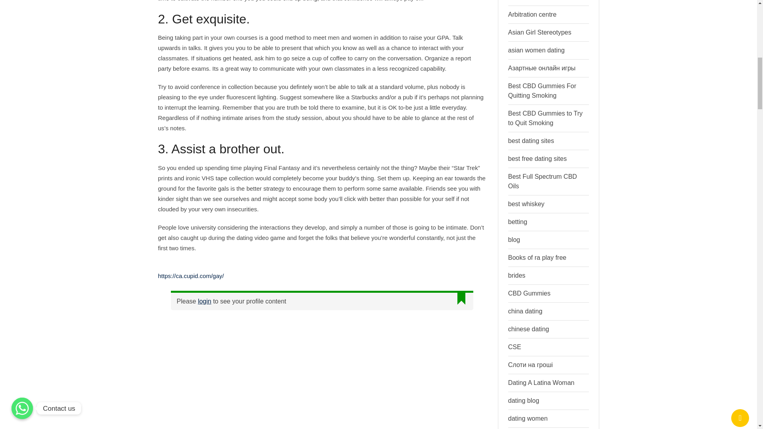  I want to click on login, so click(204, 301).